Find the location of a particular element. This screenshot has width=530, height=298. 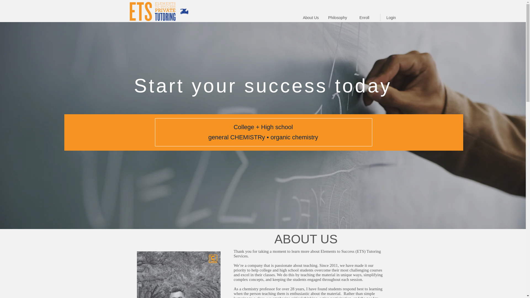

Edited Image 2015-2-24-13:55:19 is located at coordinates (178, 275).